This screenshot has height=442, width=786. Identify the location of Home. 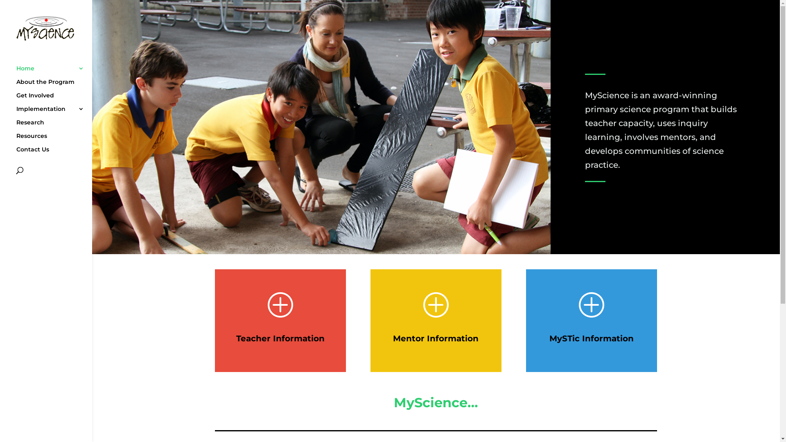
(54, 72).